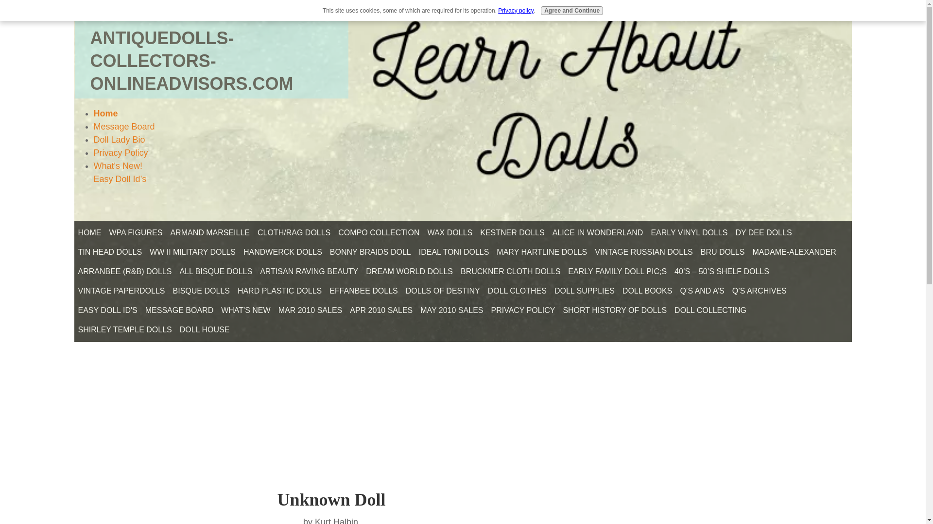 The image size is (933, 524). I want to click on EFFANBEE DOLLS, so click(363, 291).